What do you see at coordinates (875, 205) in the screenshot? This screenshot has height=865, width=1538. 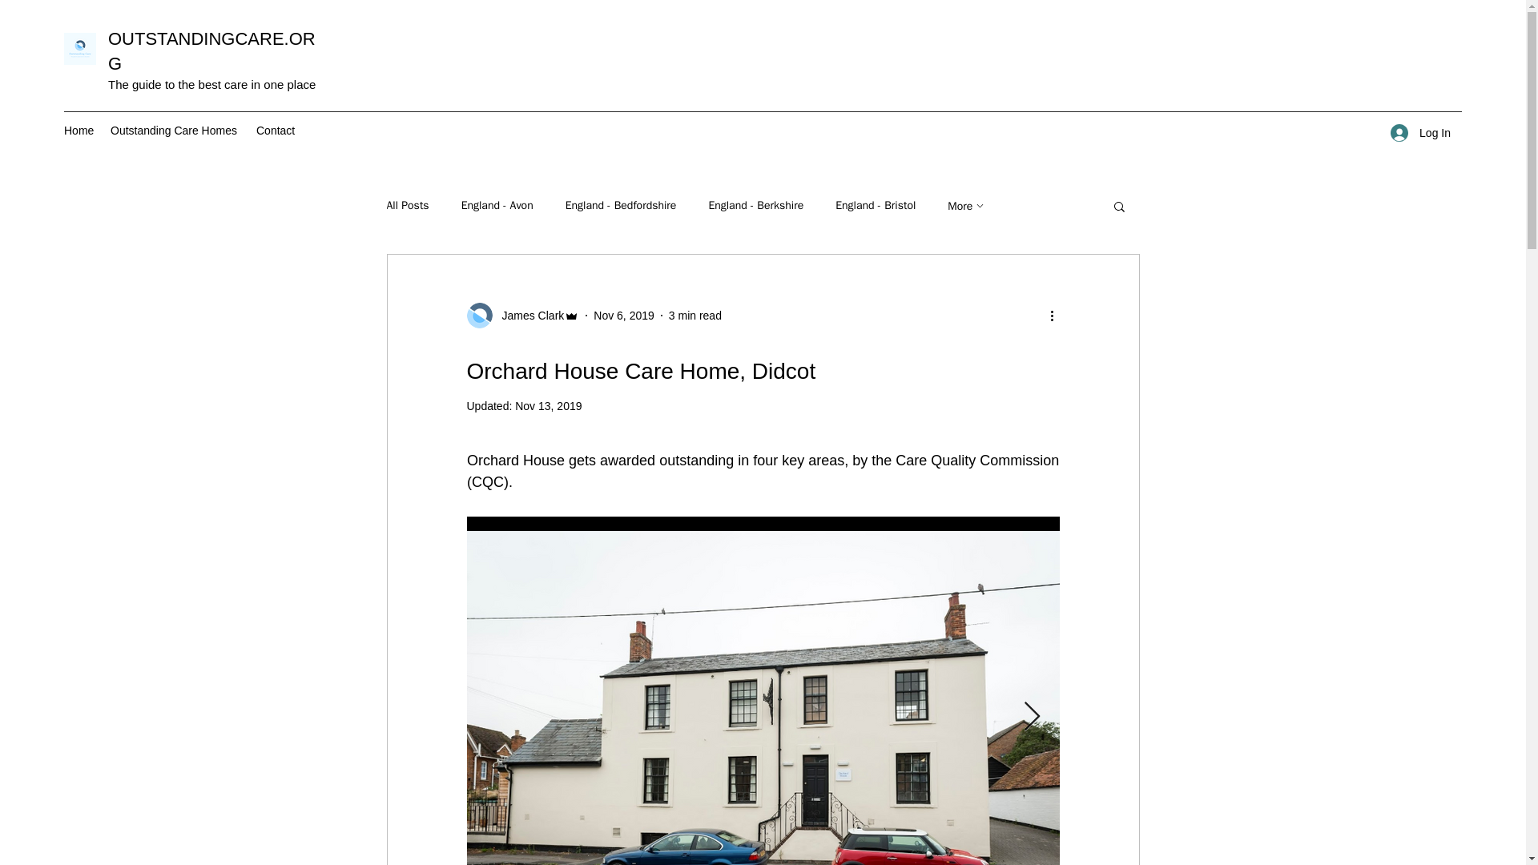 I see `England - Bristol` at bounding box center [875, 205].